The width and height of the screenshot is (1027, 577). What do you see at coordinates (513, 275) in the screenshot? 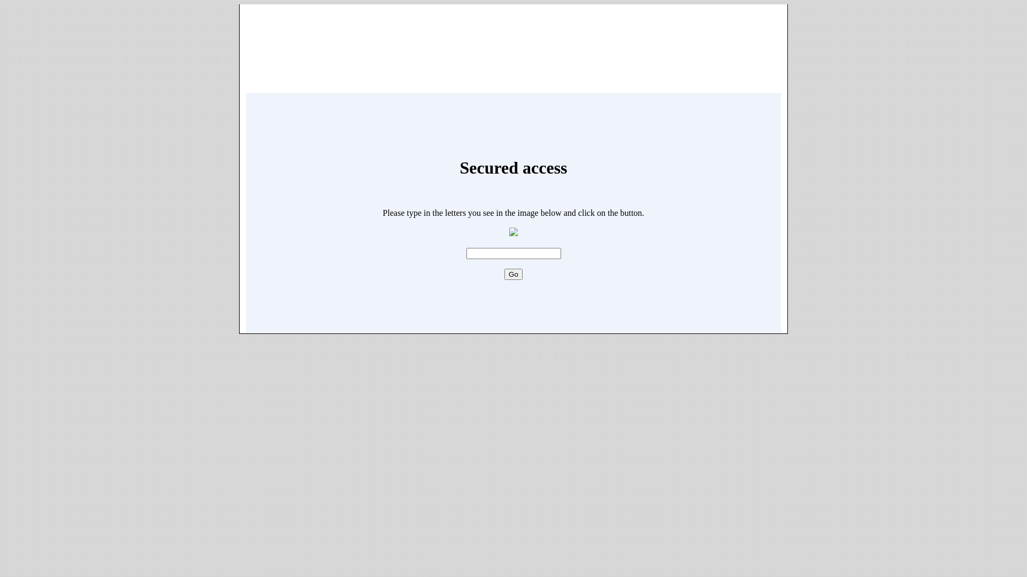
I see `Go` at bounding box center [513, 275].